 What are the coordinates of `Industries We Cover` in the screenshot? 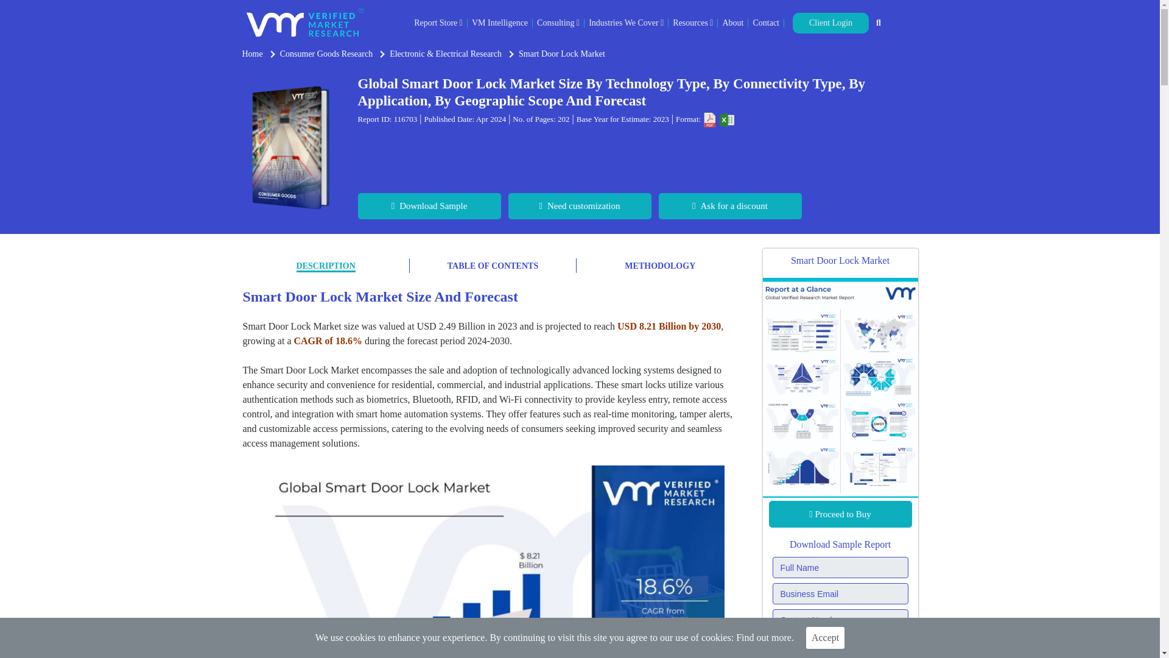 It's located at (626, 23).